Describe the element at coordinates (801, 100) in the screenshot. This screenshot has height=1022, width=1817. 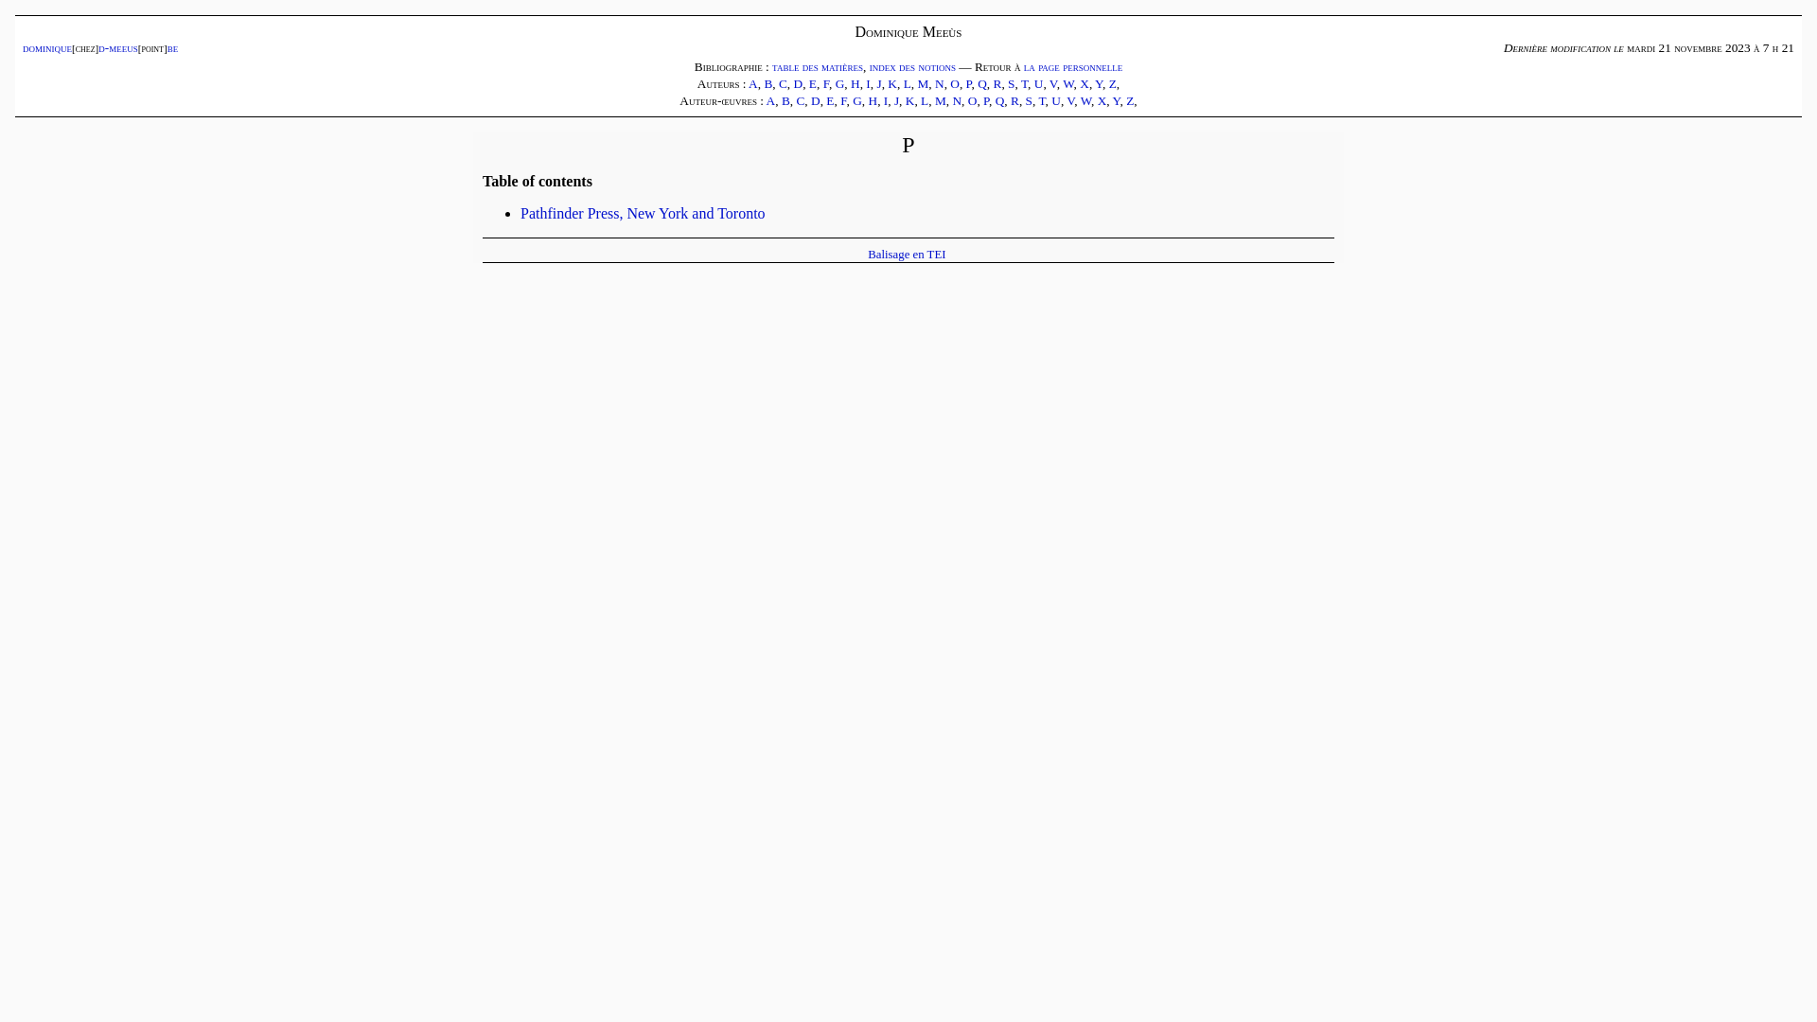
I see `C` at that location.